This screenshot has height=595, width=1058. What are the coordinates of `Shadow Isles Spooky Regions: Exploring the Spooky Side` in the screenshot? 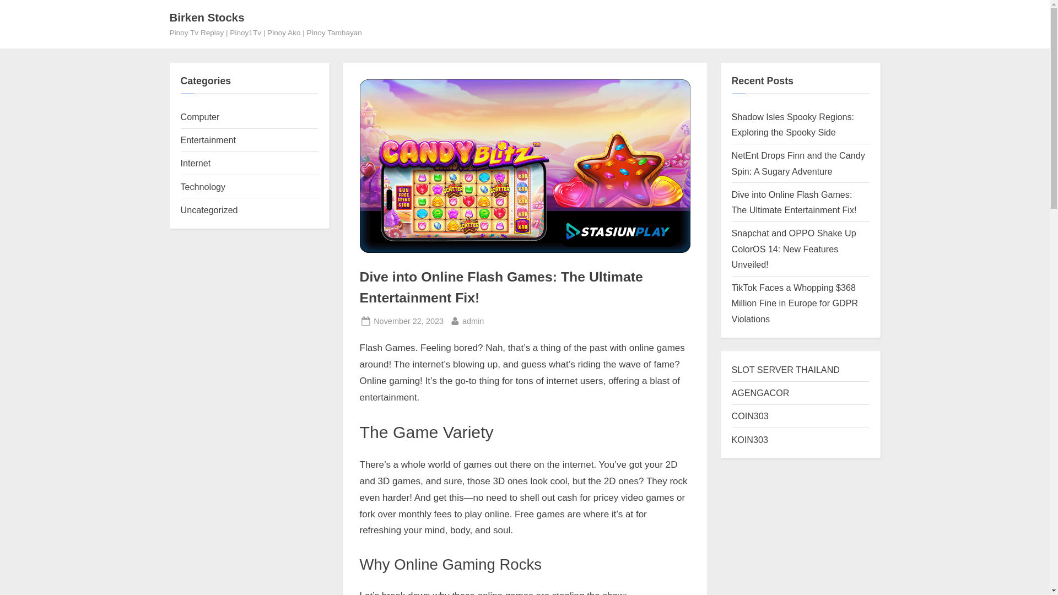 It's located at (209, 209).